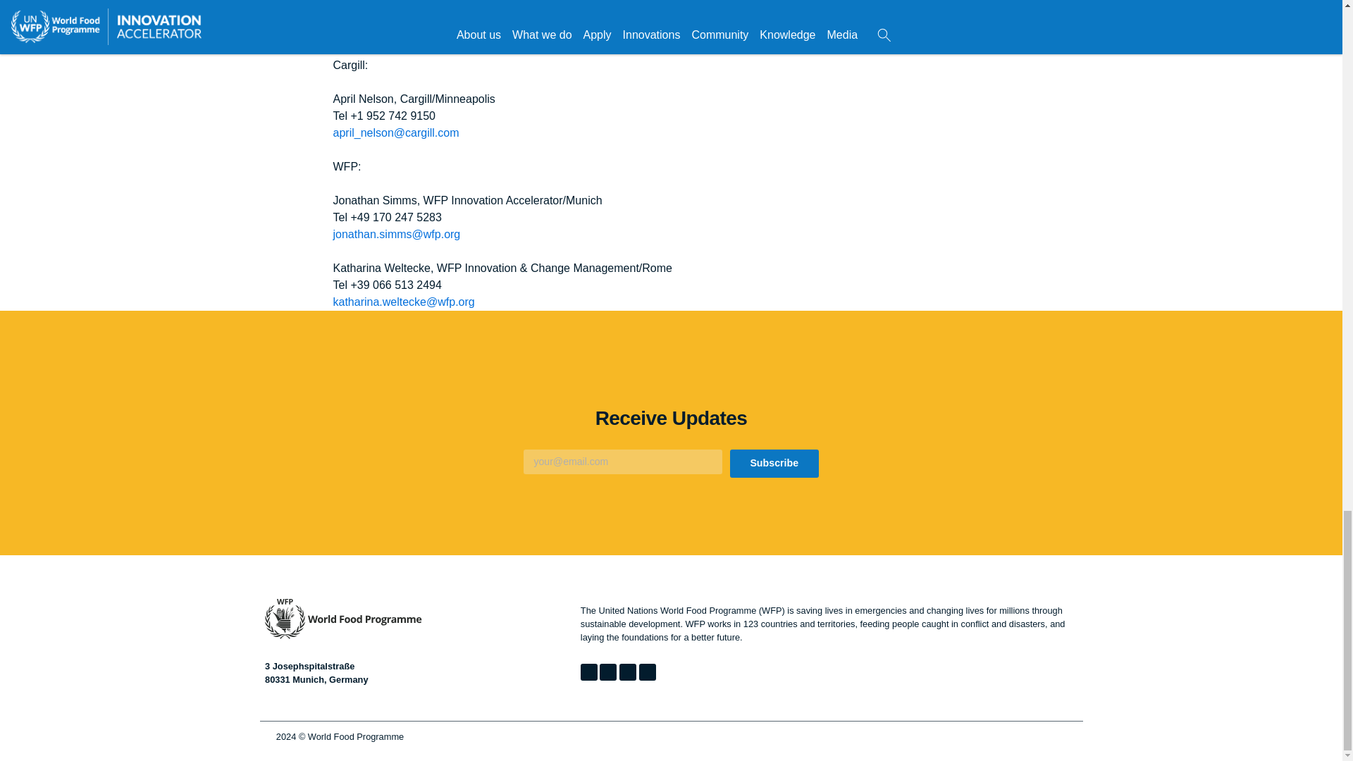 Image resolution: width=1353 pixels, height=761 pixels. I want to click on Medium, so click(627, 672).